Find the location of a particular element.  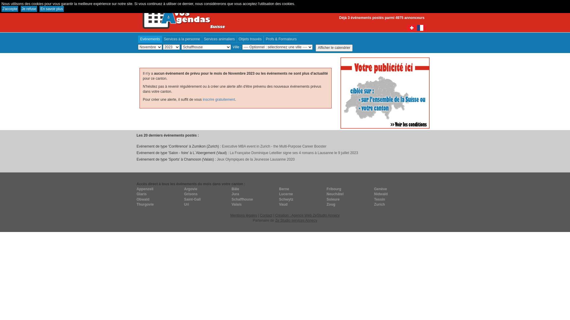

Uri is located at coordinates (206, 204).